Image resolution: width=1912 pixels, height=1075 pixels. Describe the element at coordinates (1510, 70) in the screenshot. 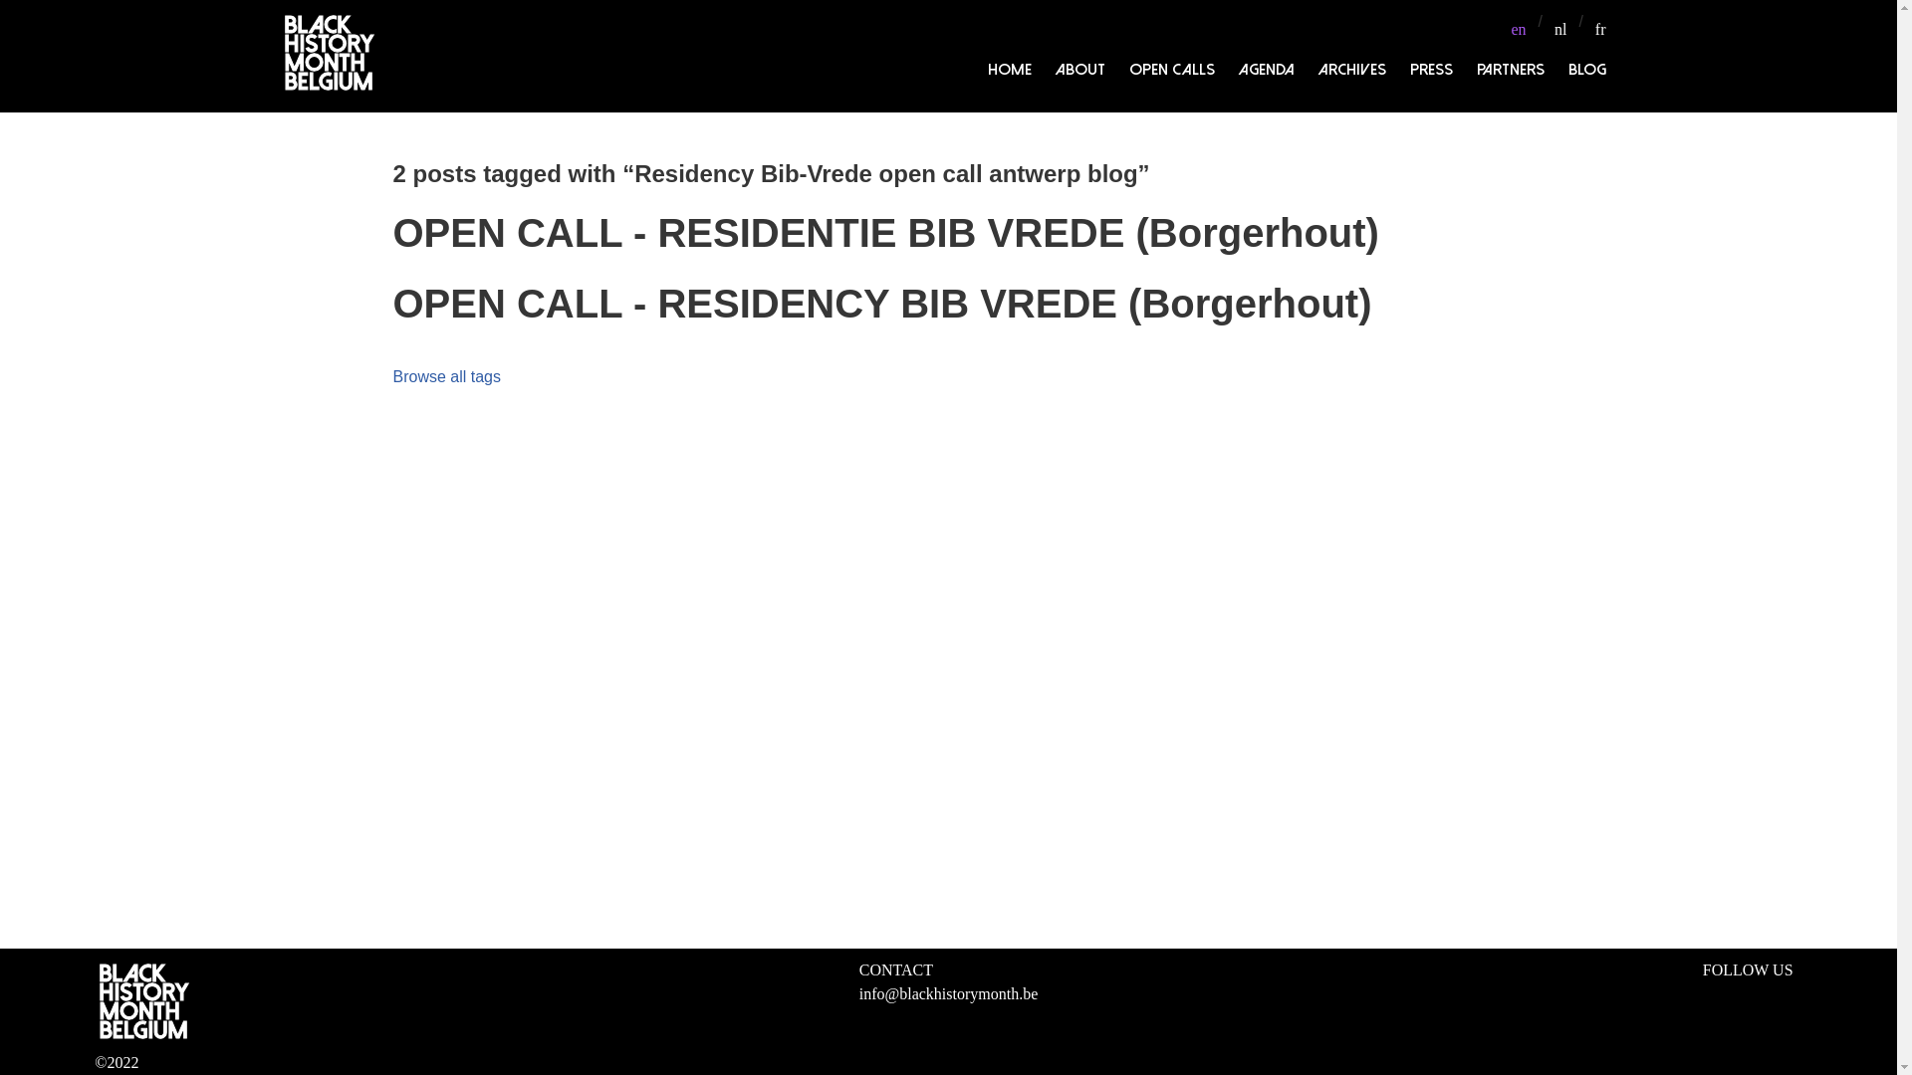

I see `Partners` at that location.